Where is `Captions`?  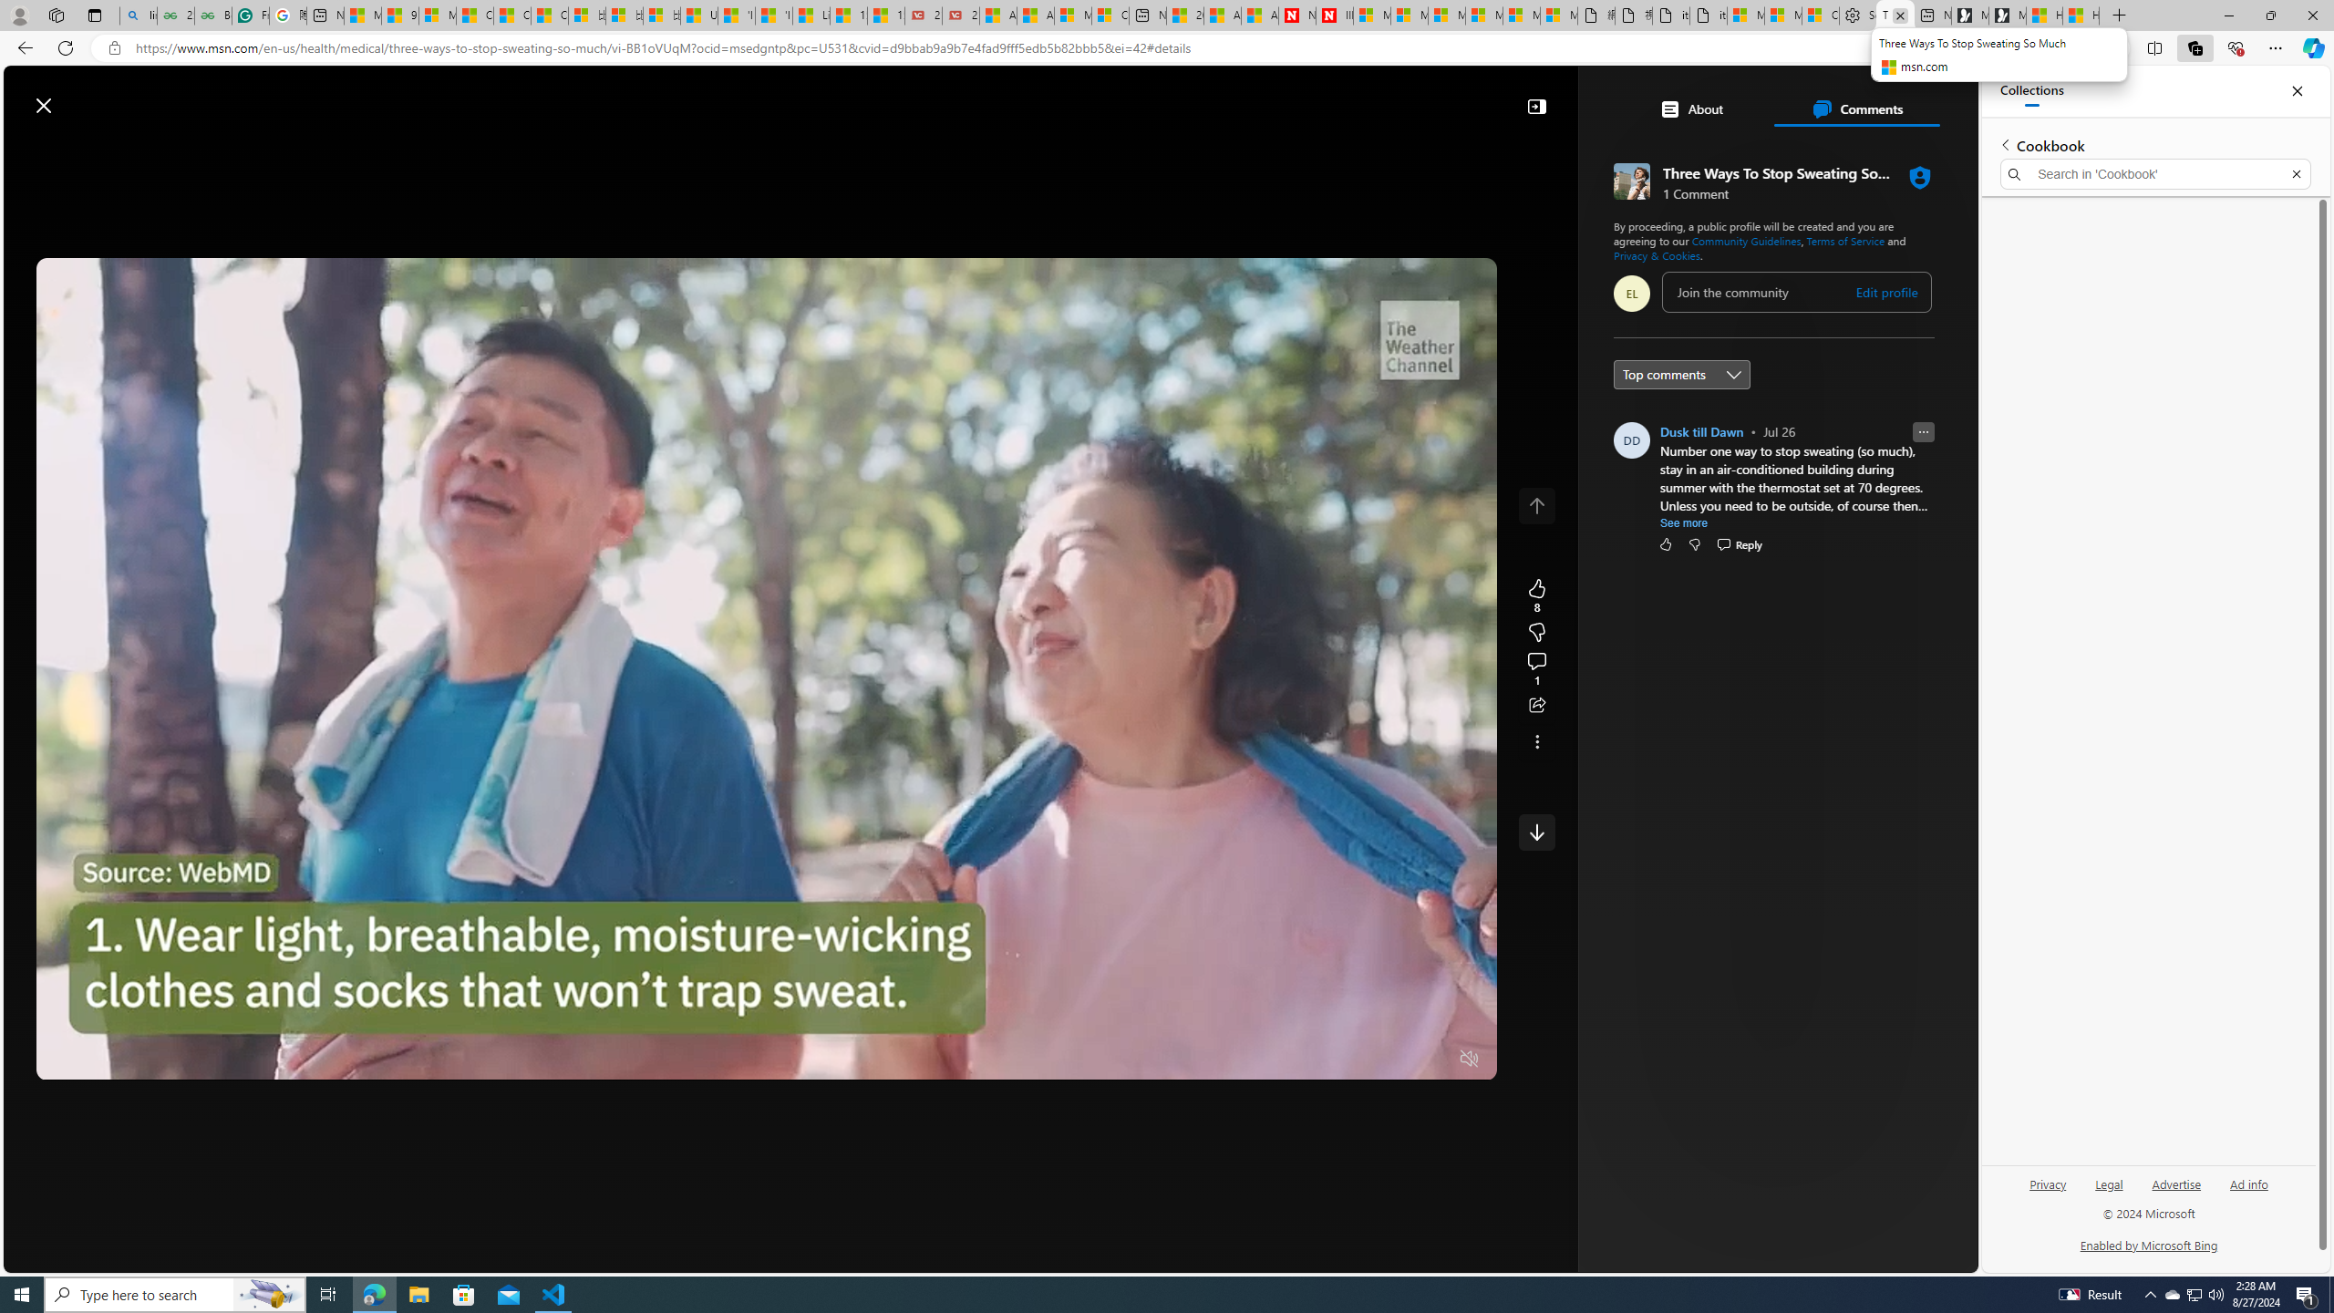 Captions is located at coordinates (1397, 1060).